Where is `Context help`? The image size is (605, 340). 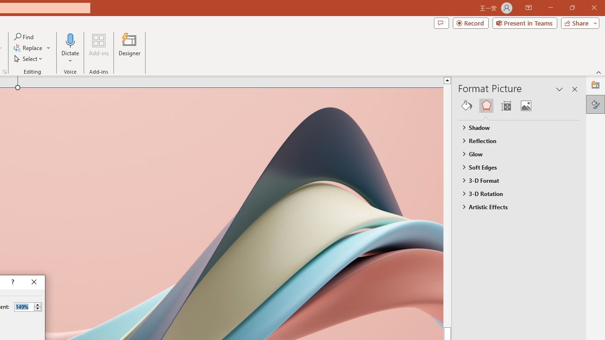 Context help is located at coordinates (12, 282).